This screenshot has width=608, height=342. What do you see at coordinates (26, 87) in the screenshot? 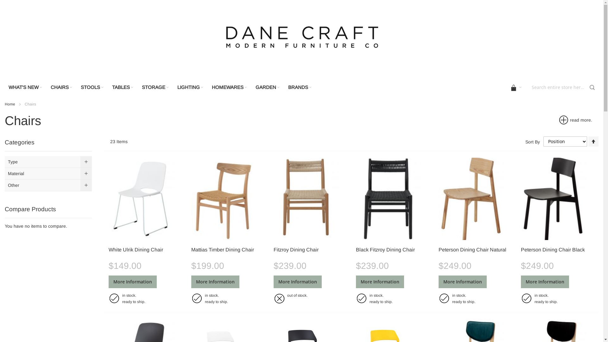
I see `WHAT'S NEW` at bounding box center [26, 87].